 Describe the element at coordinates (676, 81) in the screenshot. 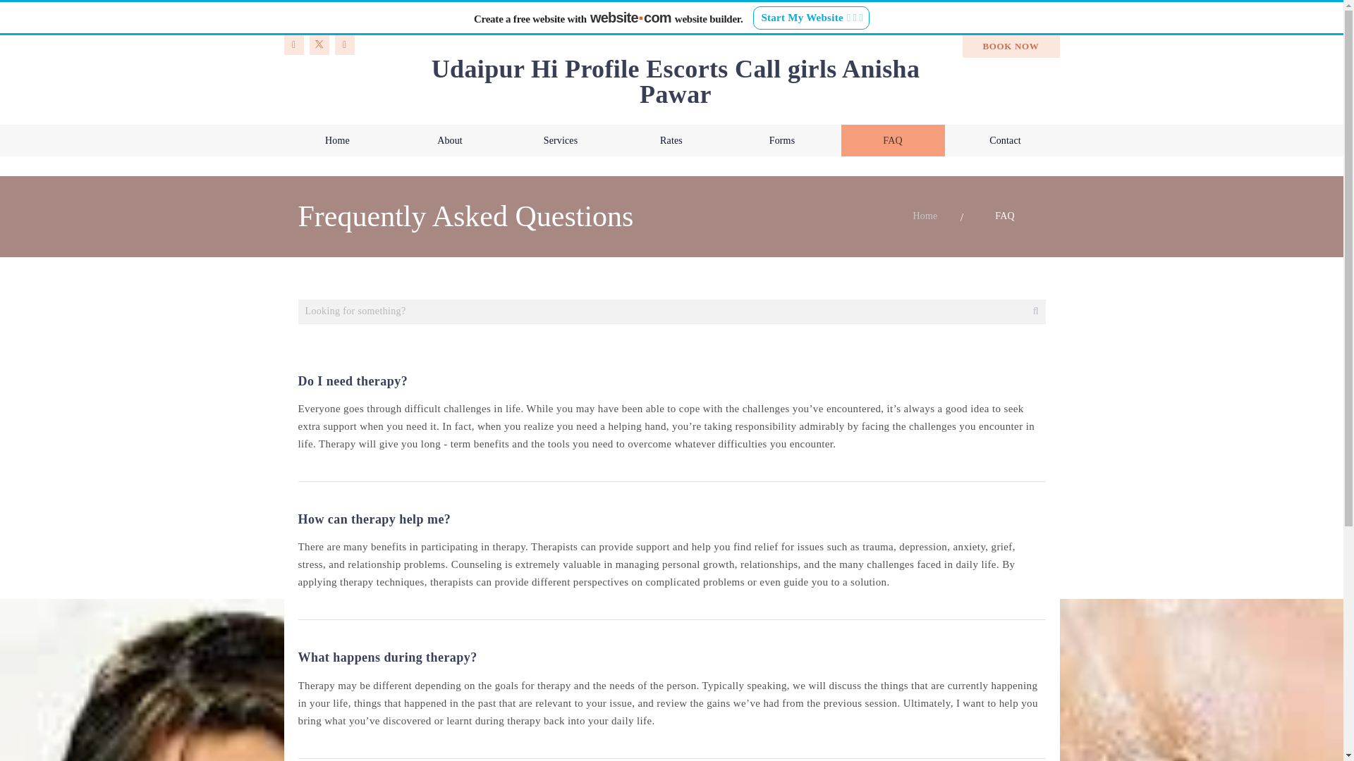

I see `Udaipur Hi Profile Escorts Call girls Anisha Pawar` at that location.